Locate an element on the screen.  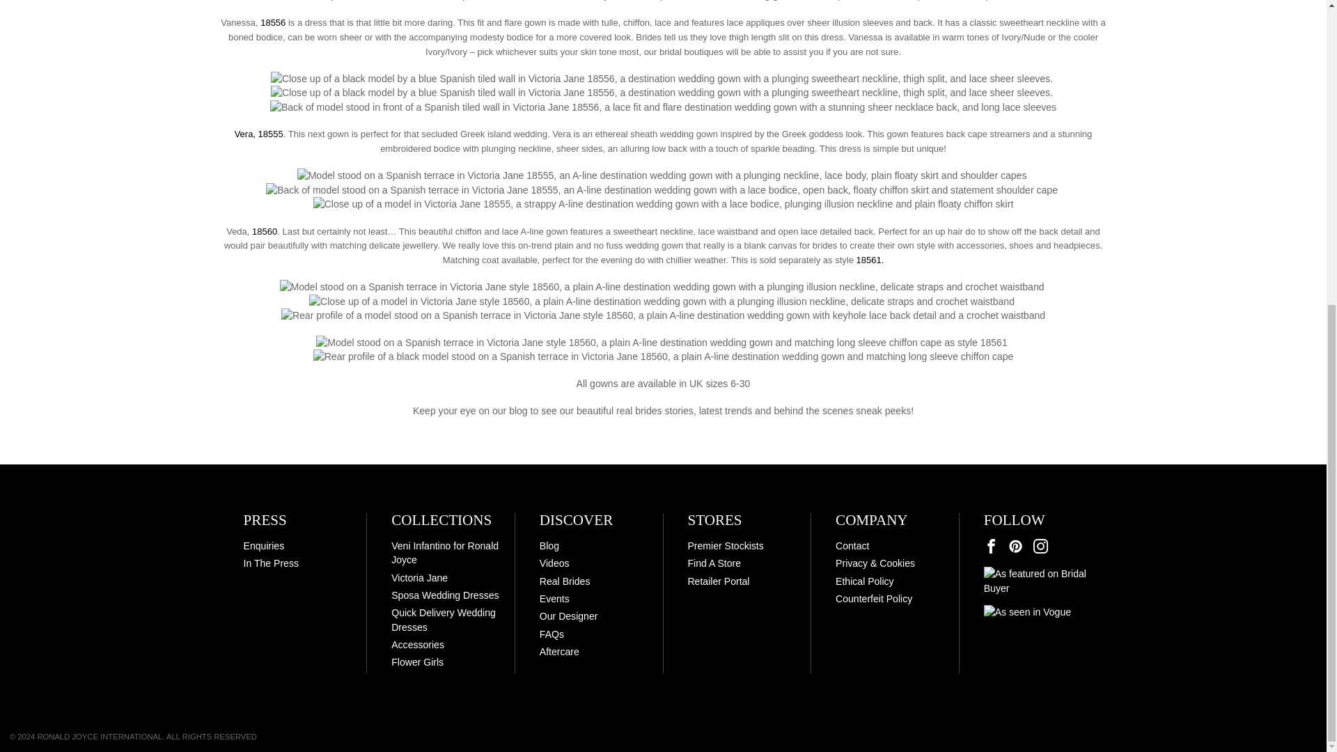
Vera, 18555 is located at coordinates (259, 134).